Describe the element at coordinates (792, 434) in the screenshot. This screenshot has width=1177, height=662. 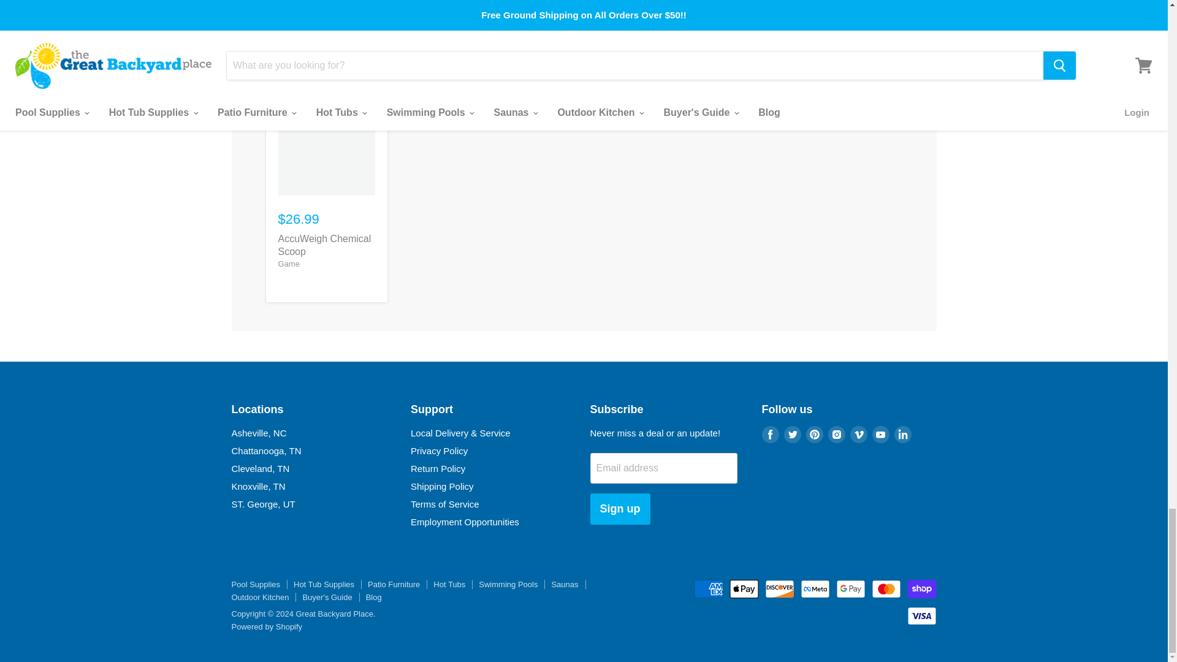
I see `Twitter` at that location.